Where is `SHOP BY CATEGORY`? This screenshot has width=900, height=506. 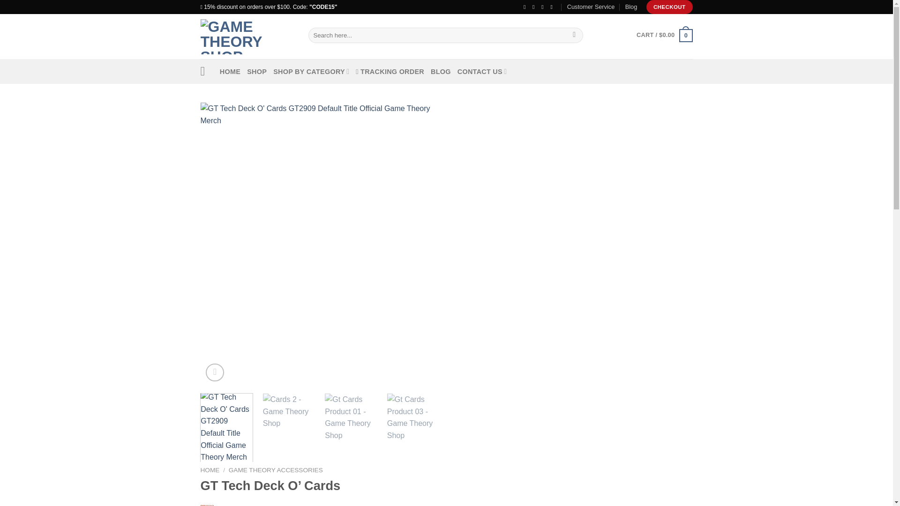
SHOP BY CATEGORY is located at coordinates (311, 71).